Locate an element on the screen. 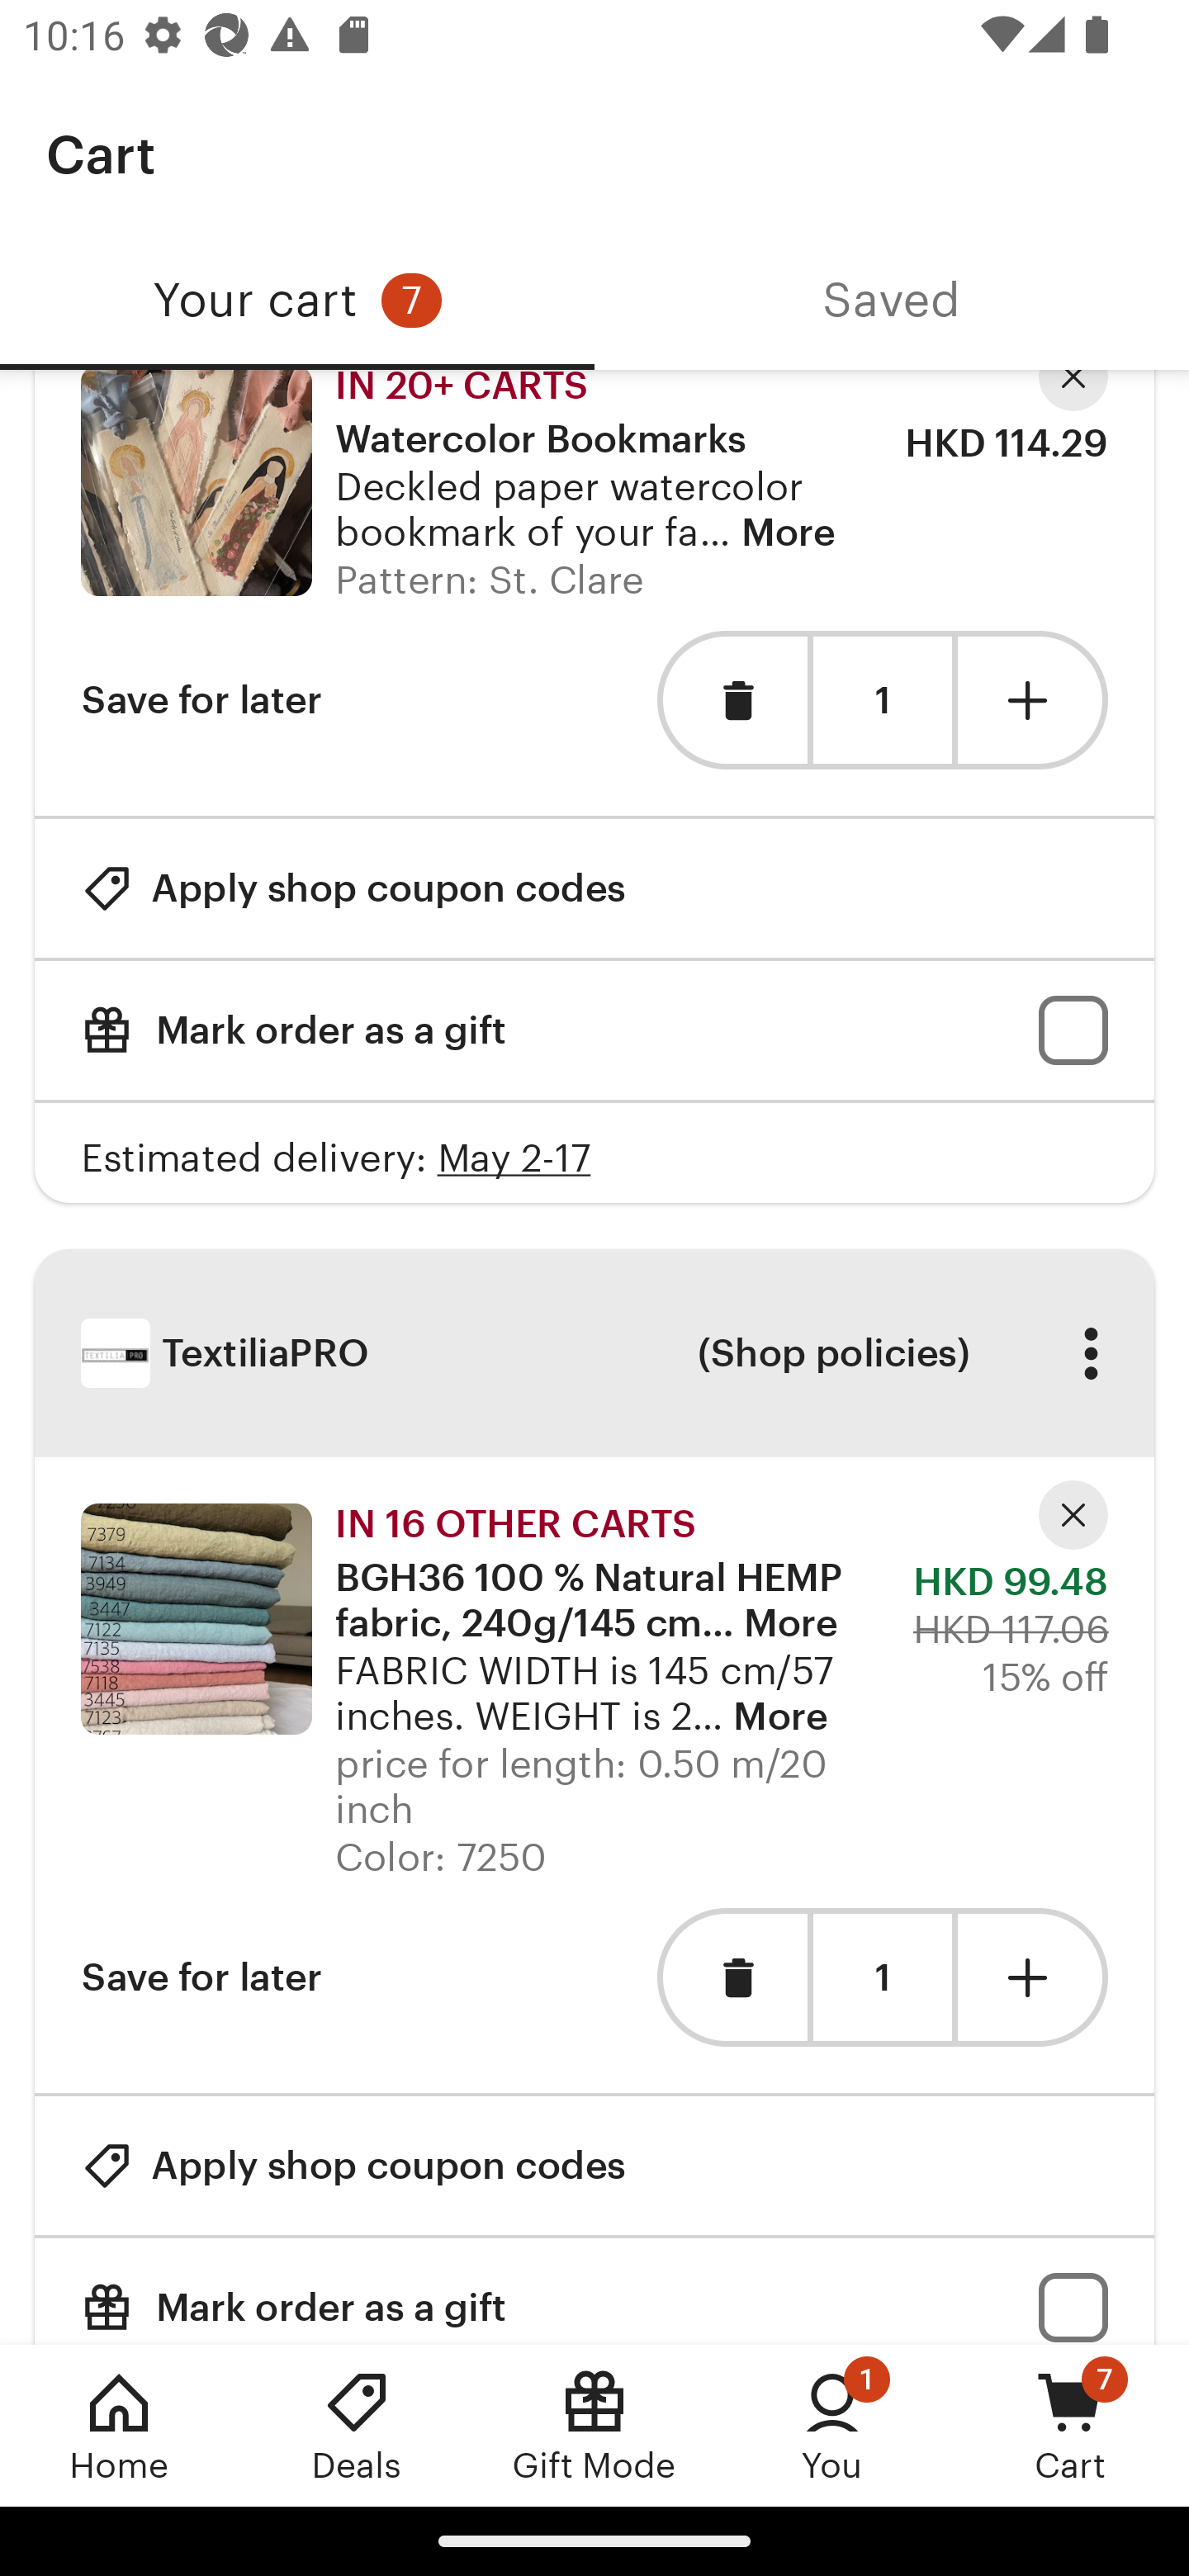 The height and width of the screenshot is (2576, 1189). Apply shop coupon codes is located at coordinates (353, 2166).